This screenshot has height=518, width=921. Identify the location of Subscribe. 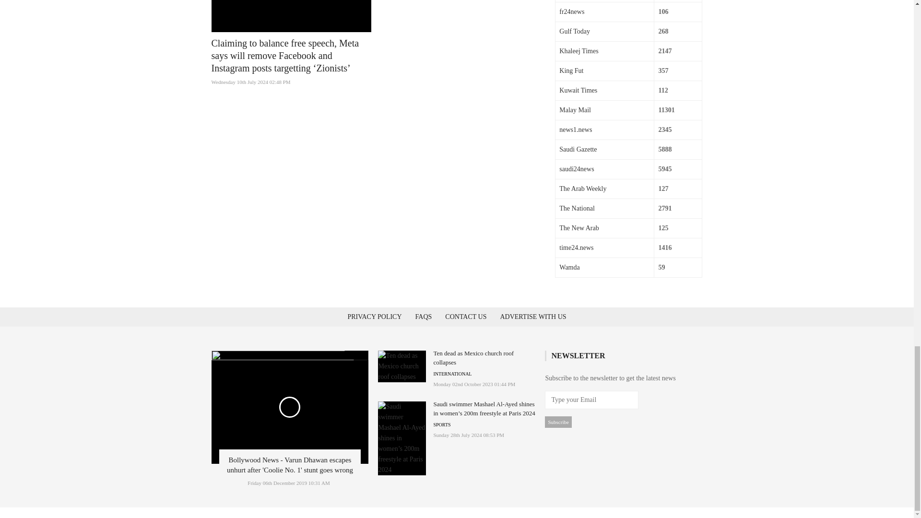
(558, 422).